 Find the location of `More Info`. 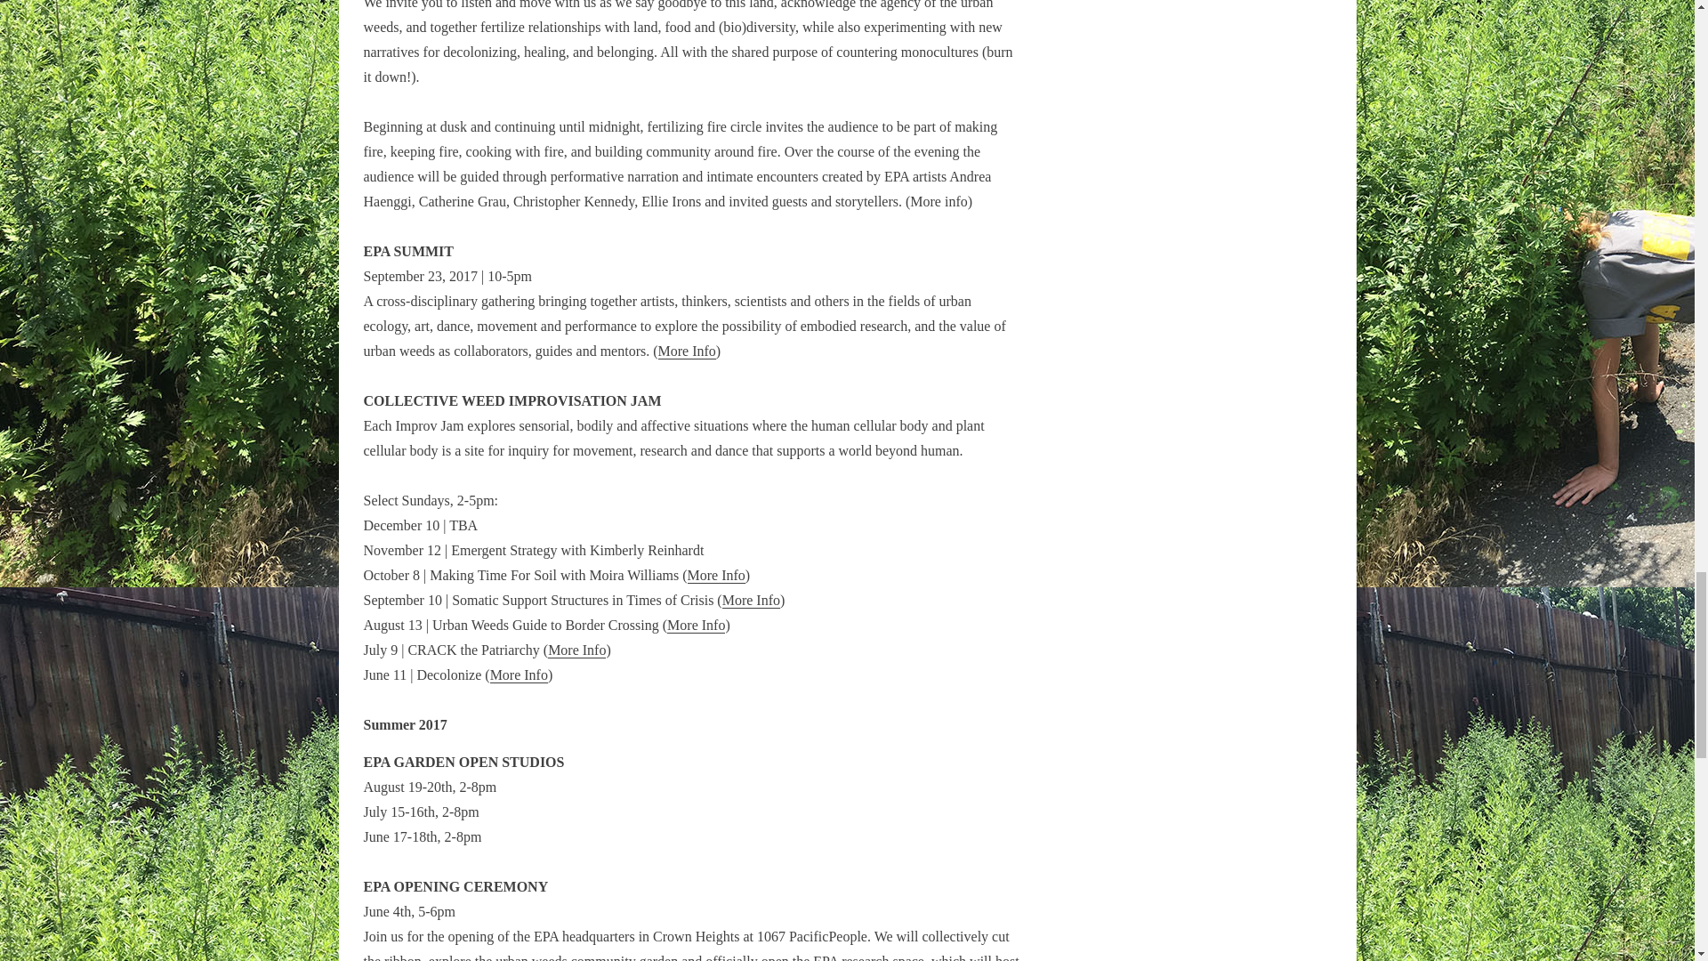

More Info is located at coordinates (696, 625).